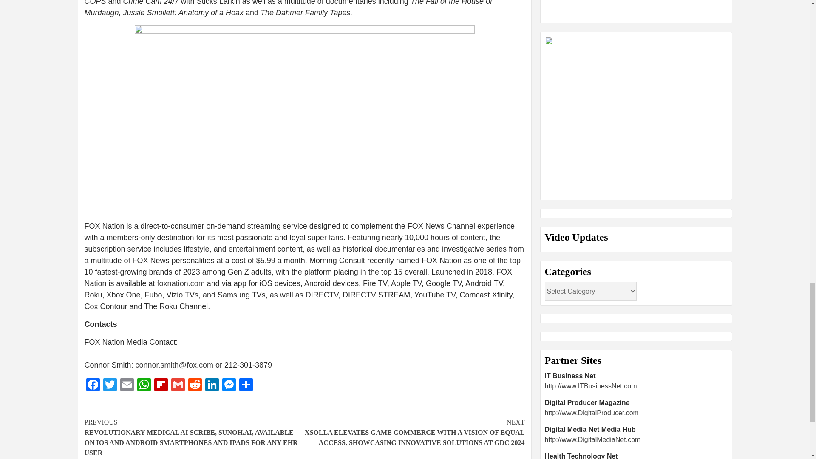  Describe the element at coordinates (144, 385) in the screenshot. I see `WhatsApp` at that location.